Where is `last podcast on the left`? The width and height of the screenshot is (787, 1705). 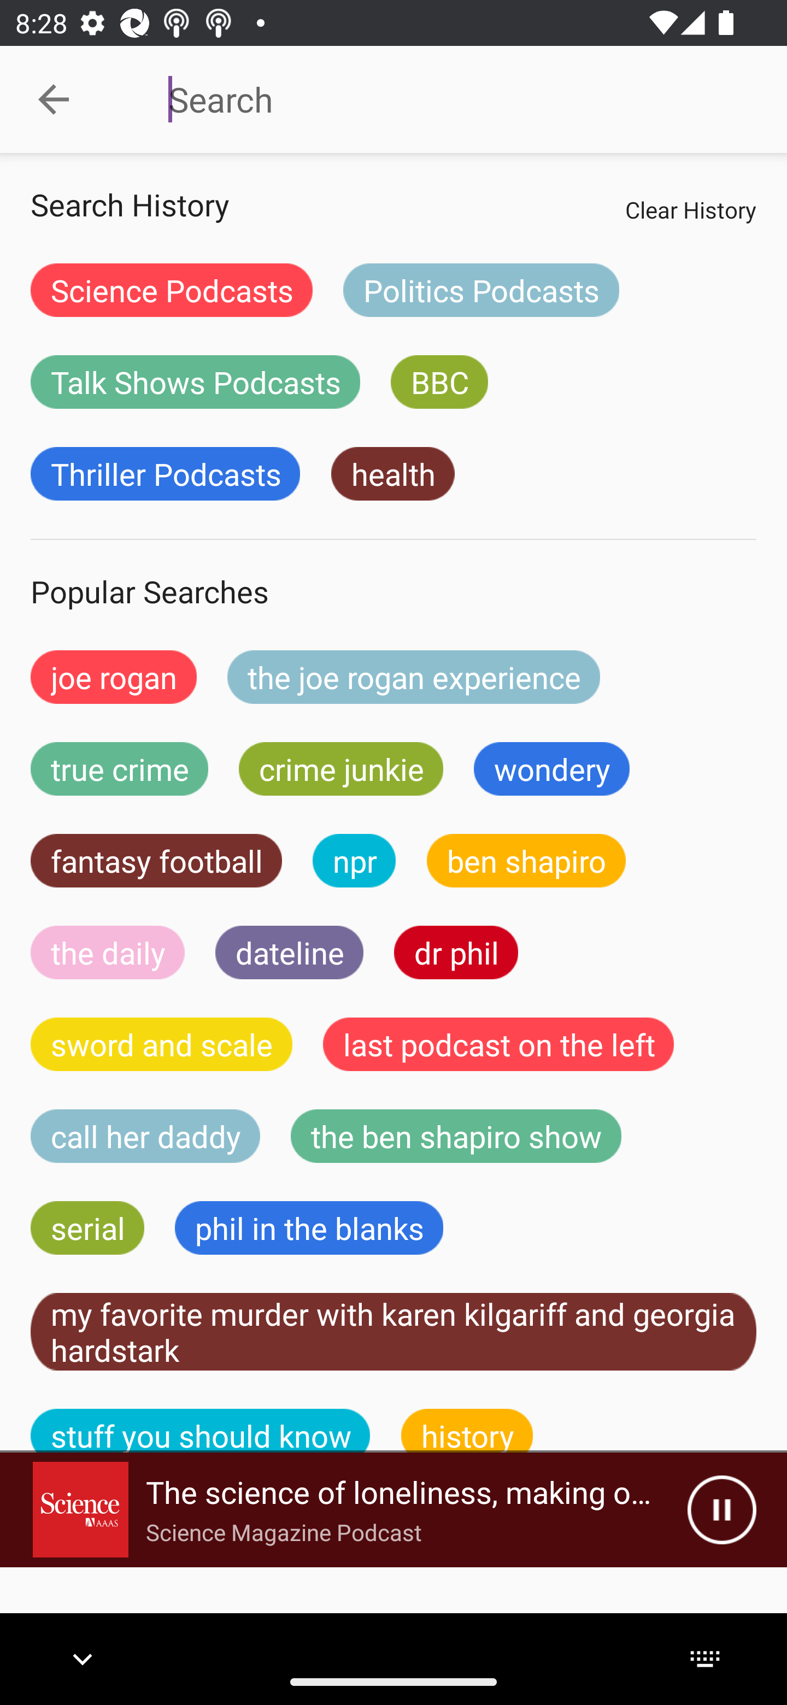 last podcast on the left is located at coordinates (498, 1044).